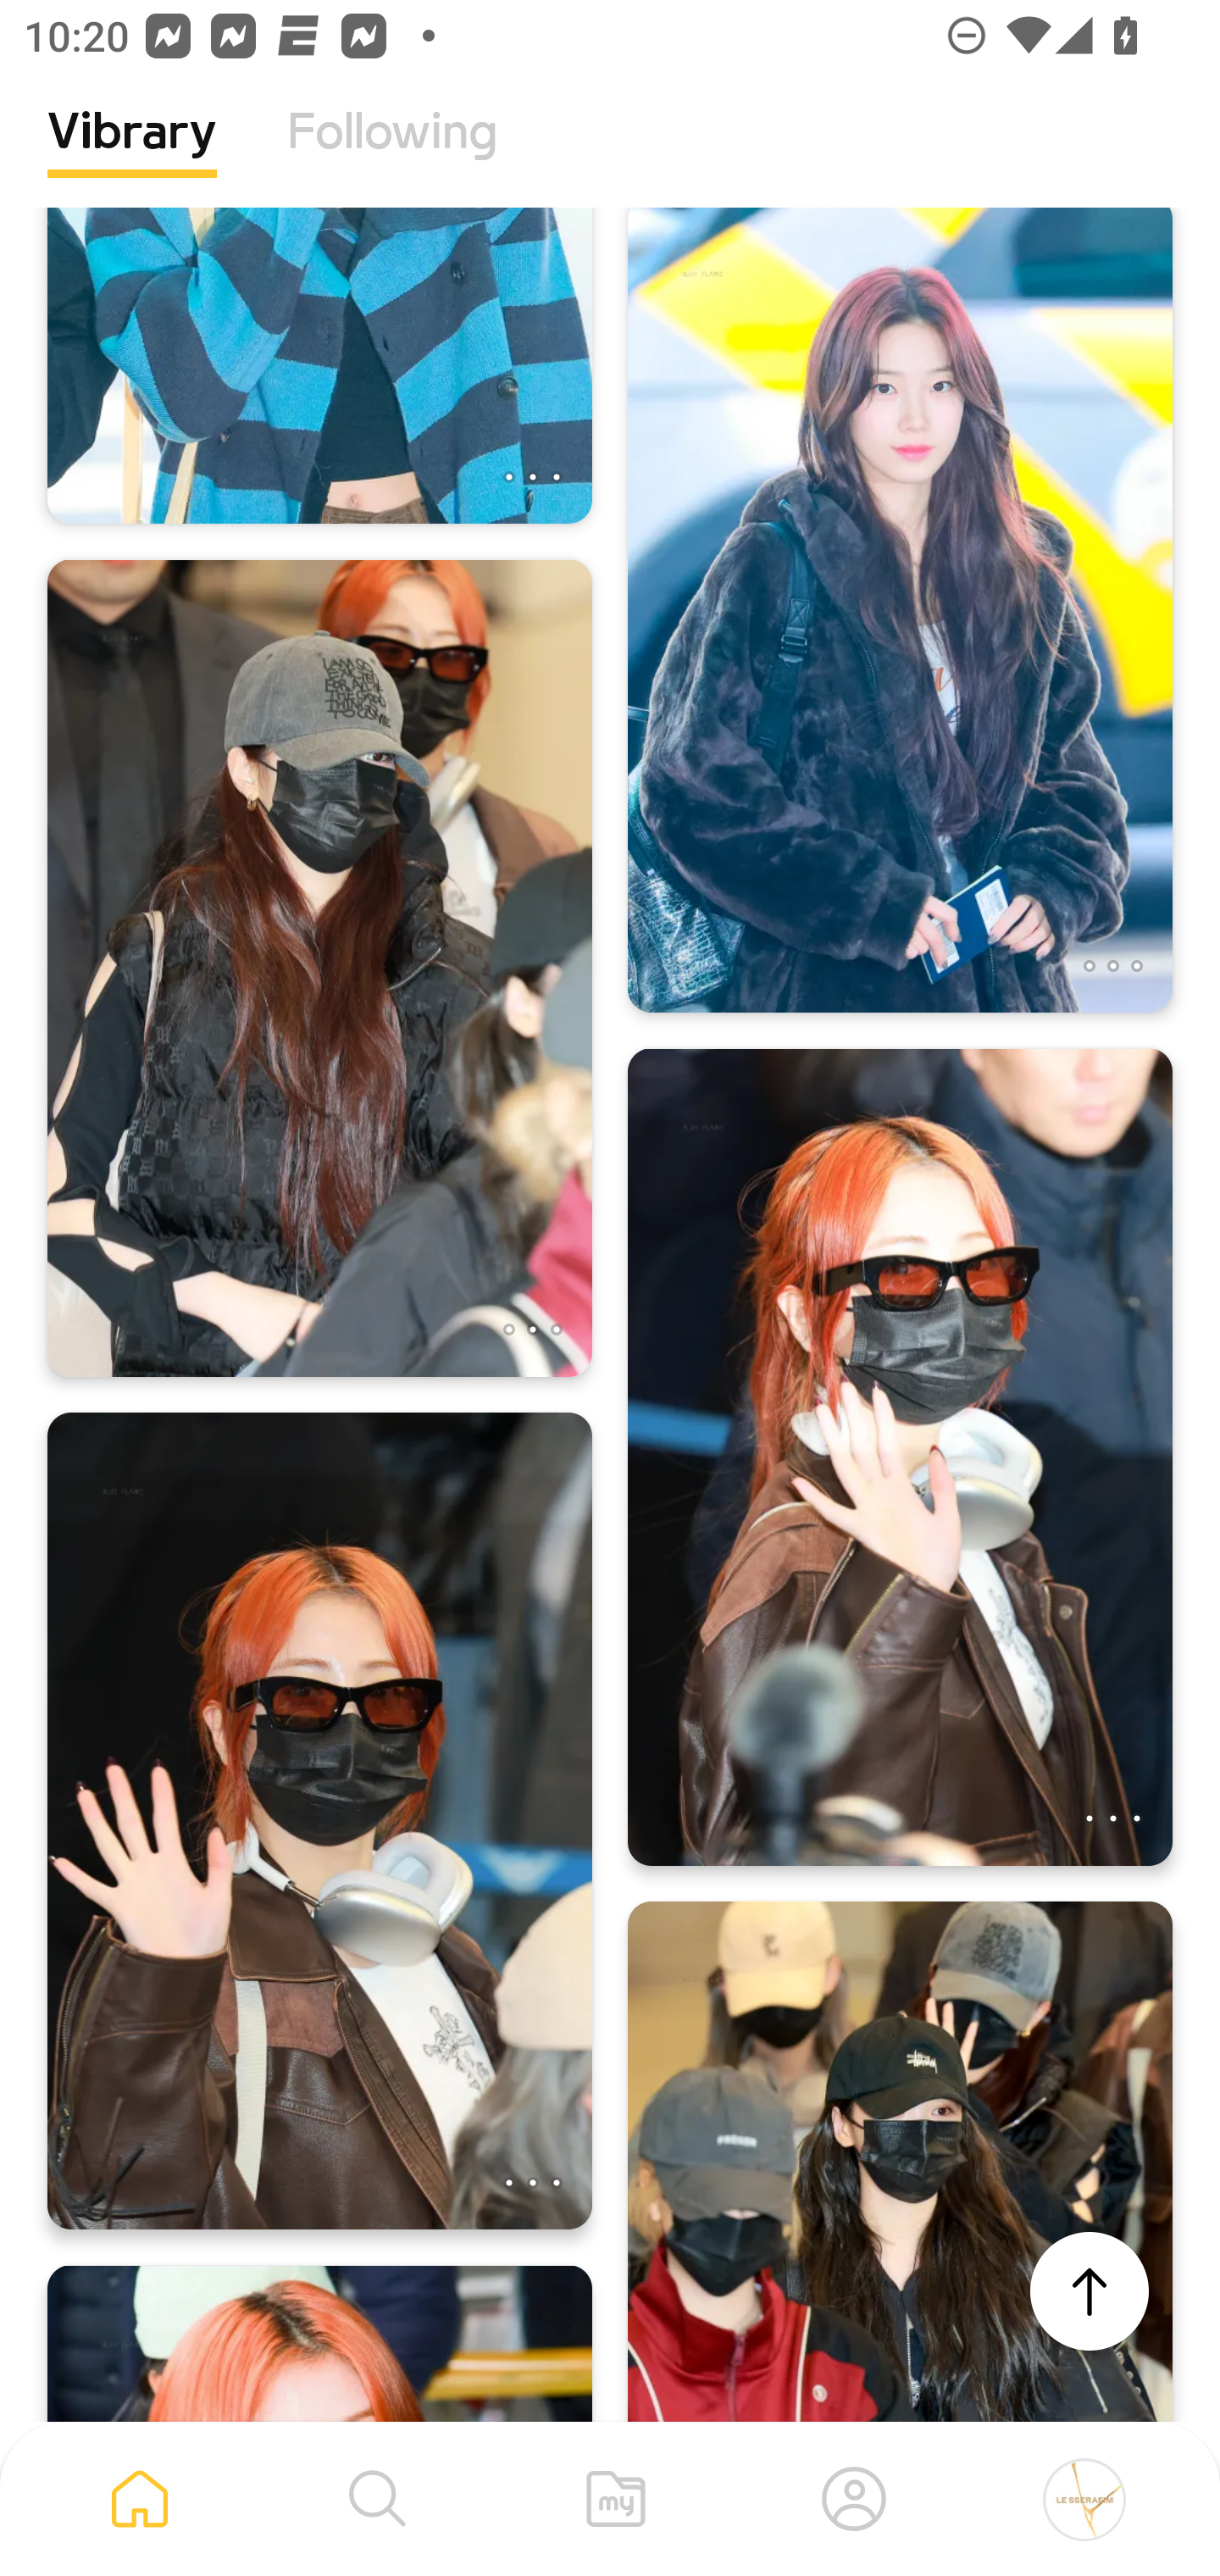  What do you see at coordinates (132, 157) in the screenshot?
I see `Vibrary` at bounding box center [132, 157].